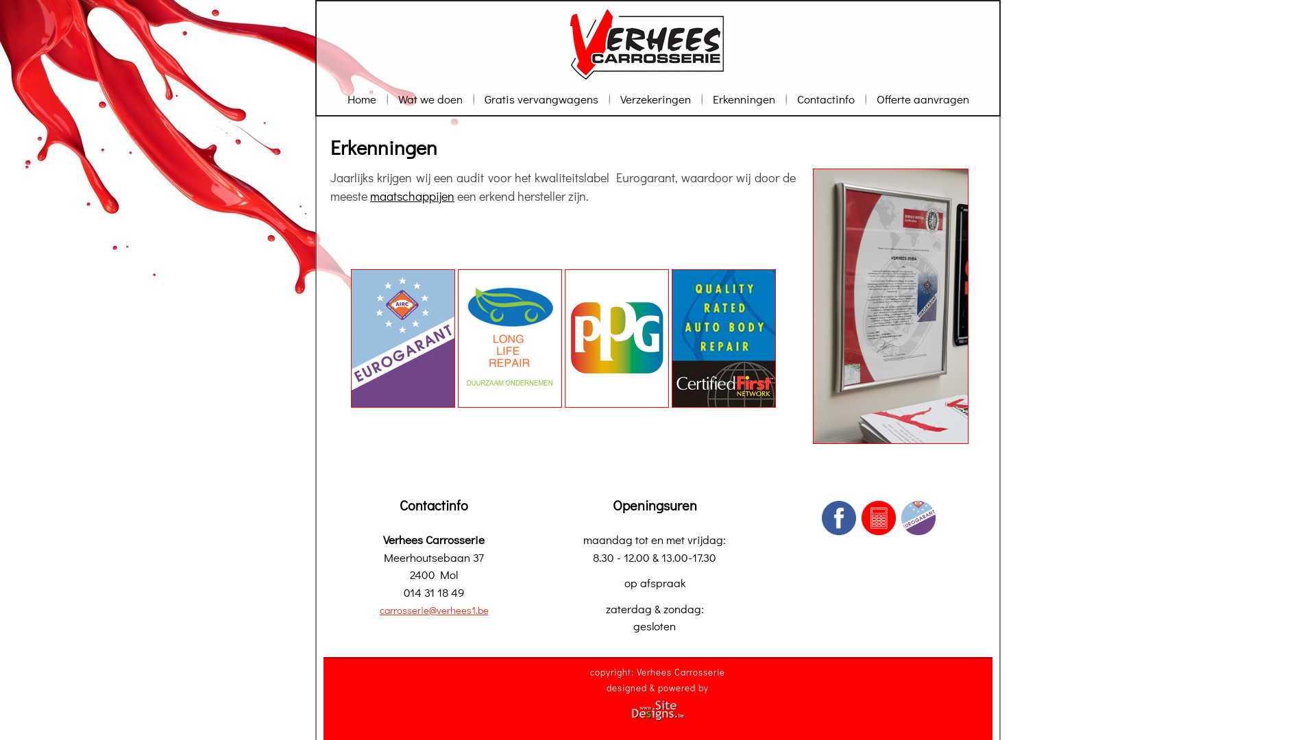 This screenshot has height=740, width=1316. Describe the element at coordinates (435, 610) in the screenshot. I see `carrosserie@verhees1.be` at that location.